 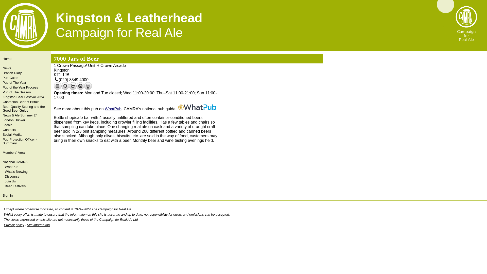 What do you see at coordinates (38, 225) in the screenshot?
I see `Site information` at bounding box center [38, 225].